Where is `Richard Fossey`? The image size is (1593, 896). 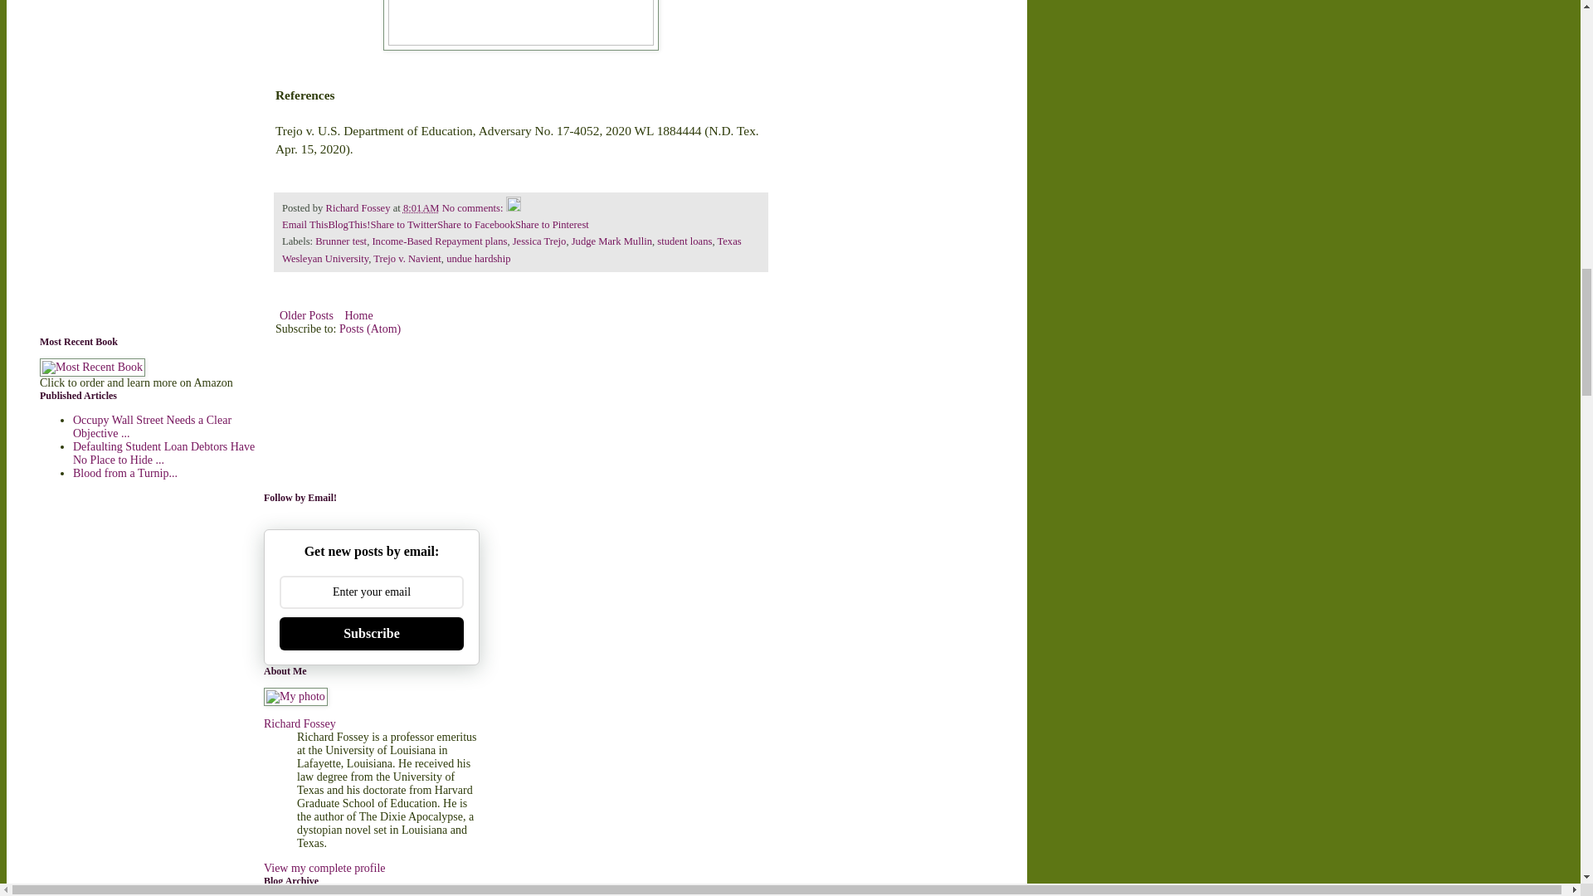
Richard Fossey is located at coordinates (358, 208).